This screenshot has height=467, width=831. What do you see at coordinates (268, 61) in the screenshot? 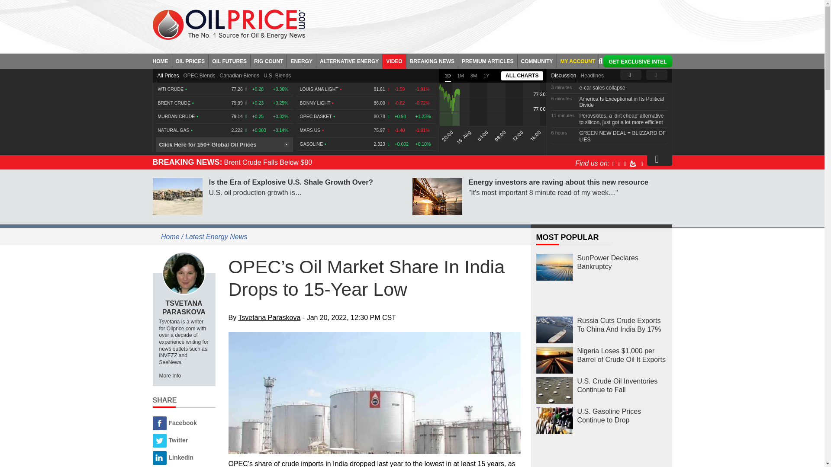
I see `RIG COUNT` at bounding box center [268, 61].